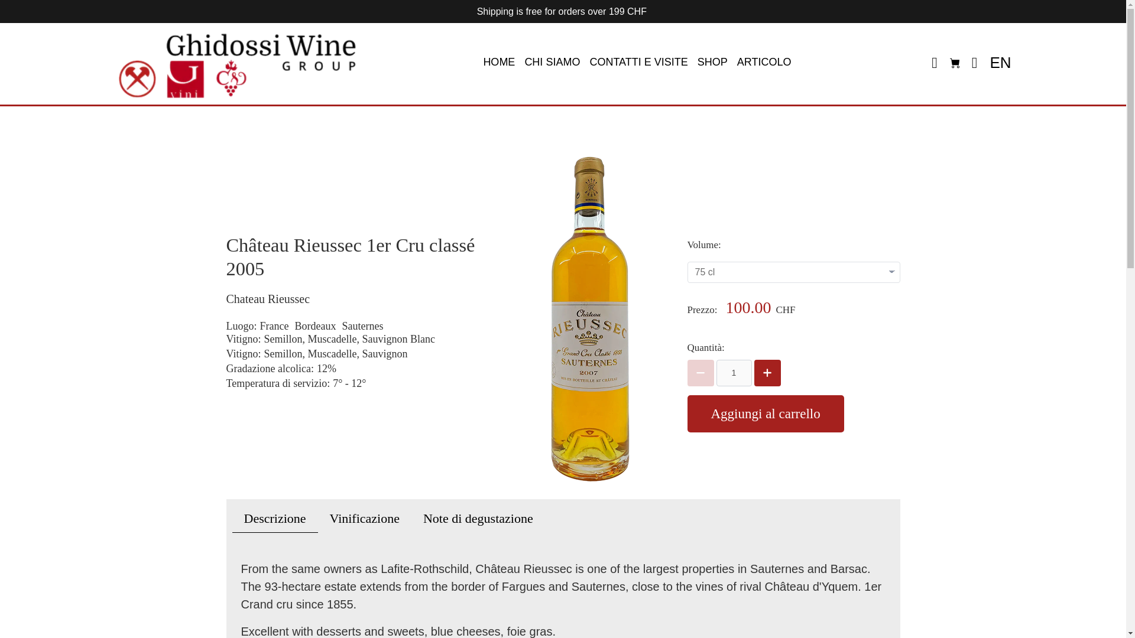 This screenshot has height=638, width=1135. I want to click on ARTICOLO, so click(761, 63).